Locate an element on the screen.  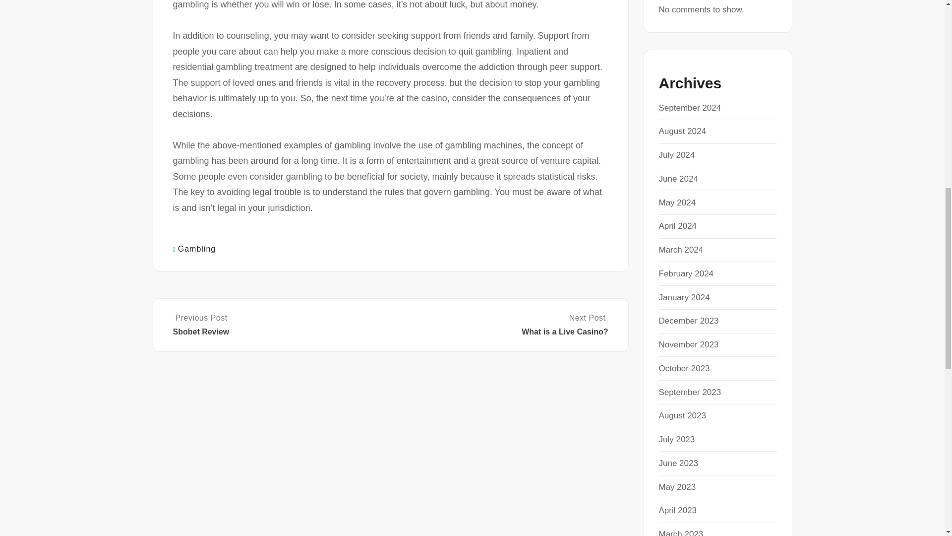
February 2024 is located at coordinates (686, 273).